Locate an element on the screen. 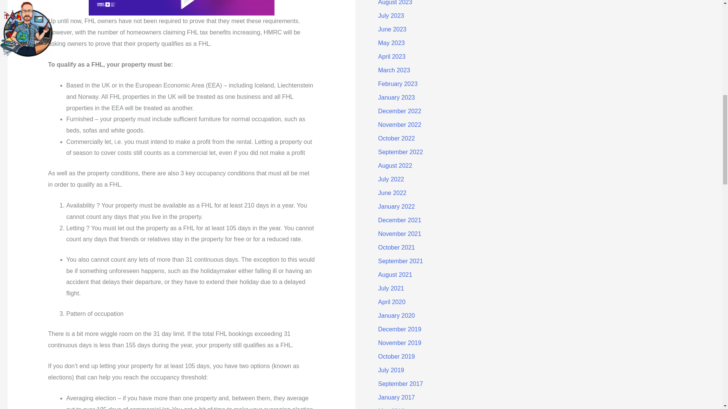  February 2023 is located at coordinates (397, 84).